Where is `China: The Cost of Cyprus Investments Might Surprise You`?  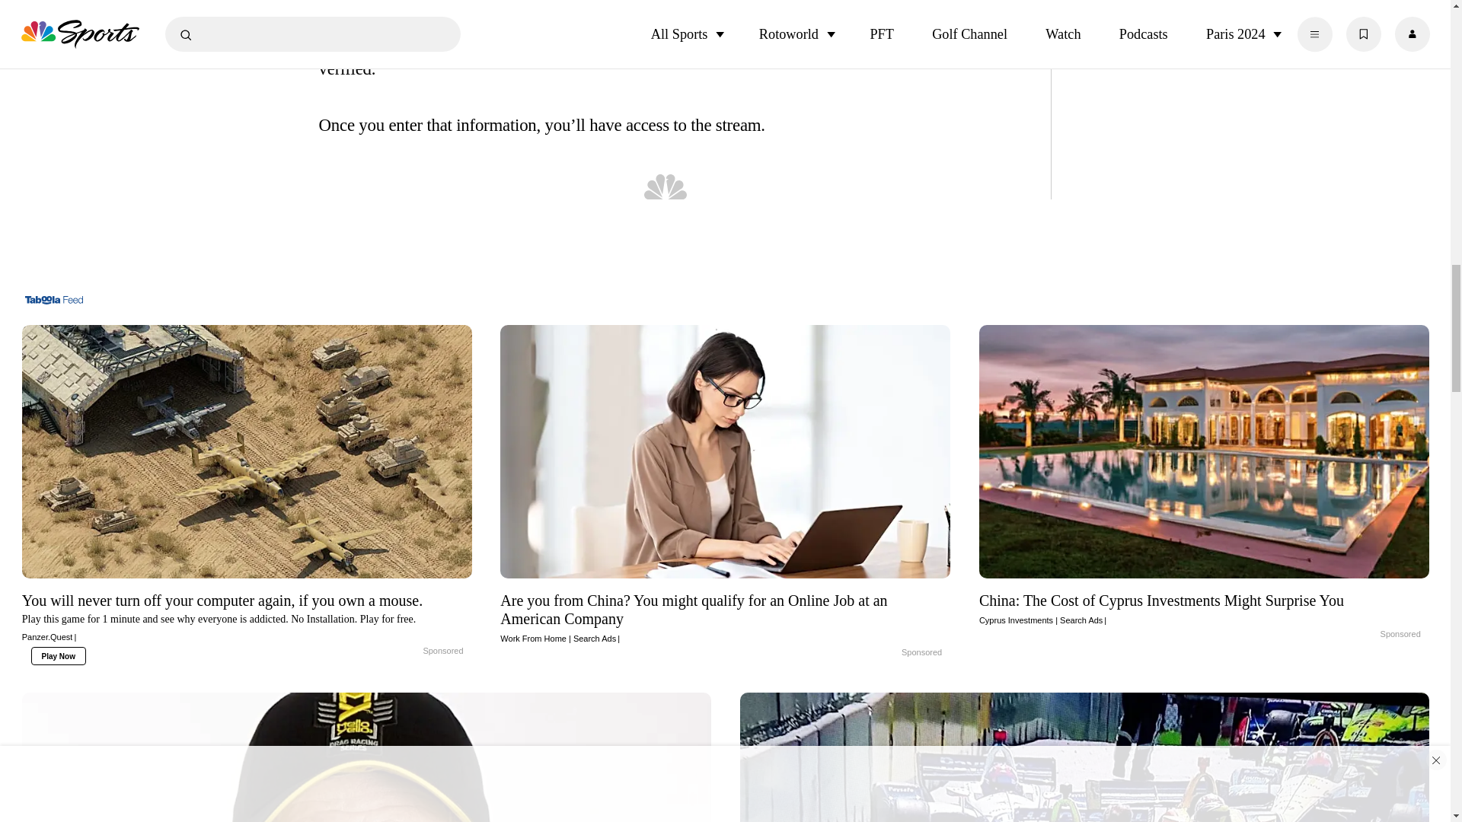
China: The Cost of Cyprus Investments Might Surprise You is located at coordinates (1205, 609).